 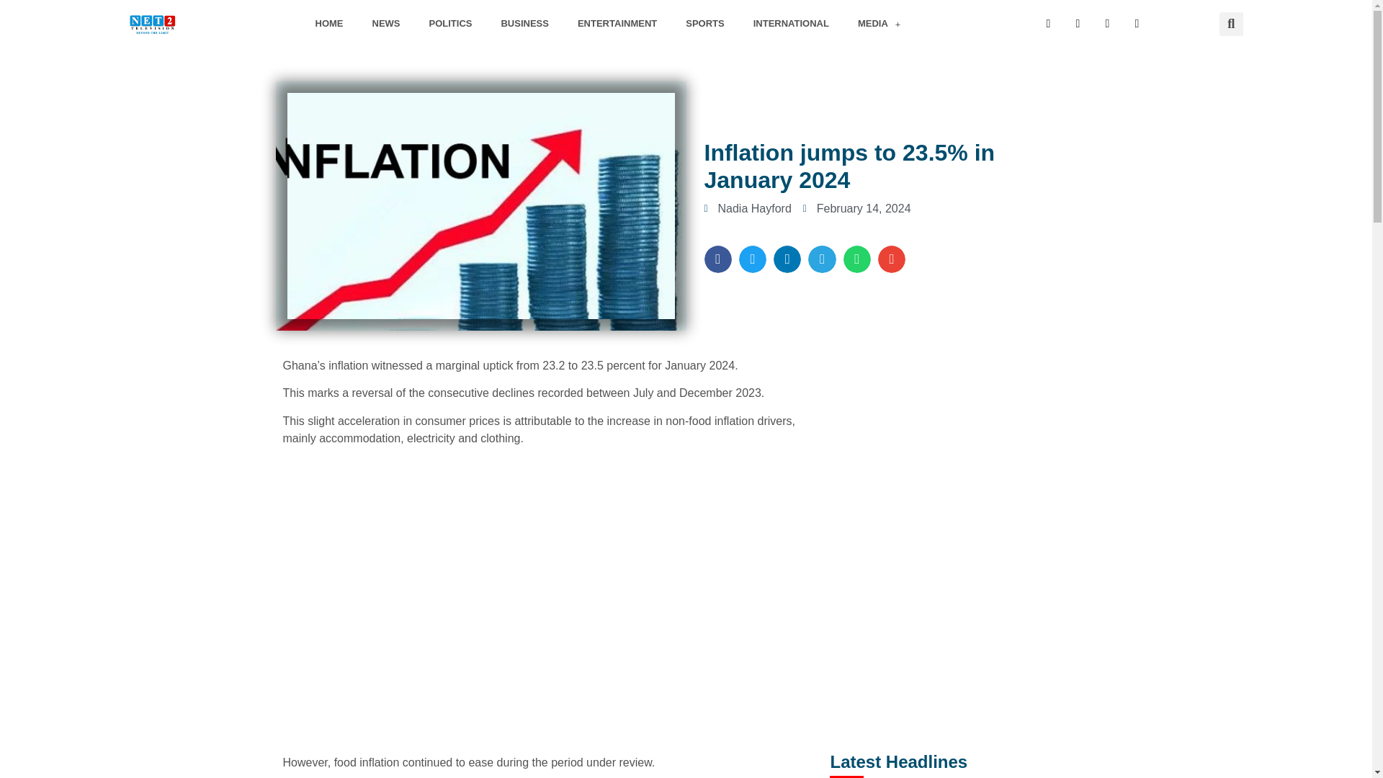 I want to click on ENTERTAINMENT, so click(x=617, y=23).